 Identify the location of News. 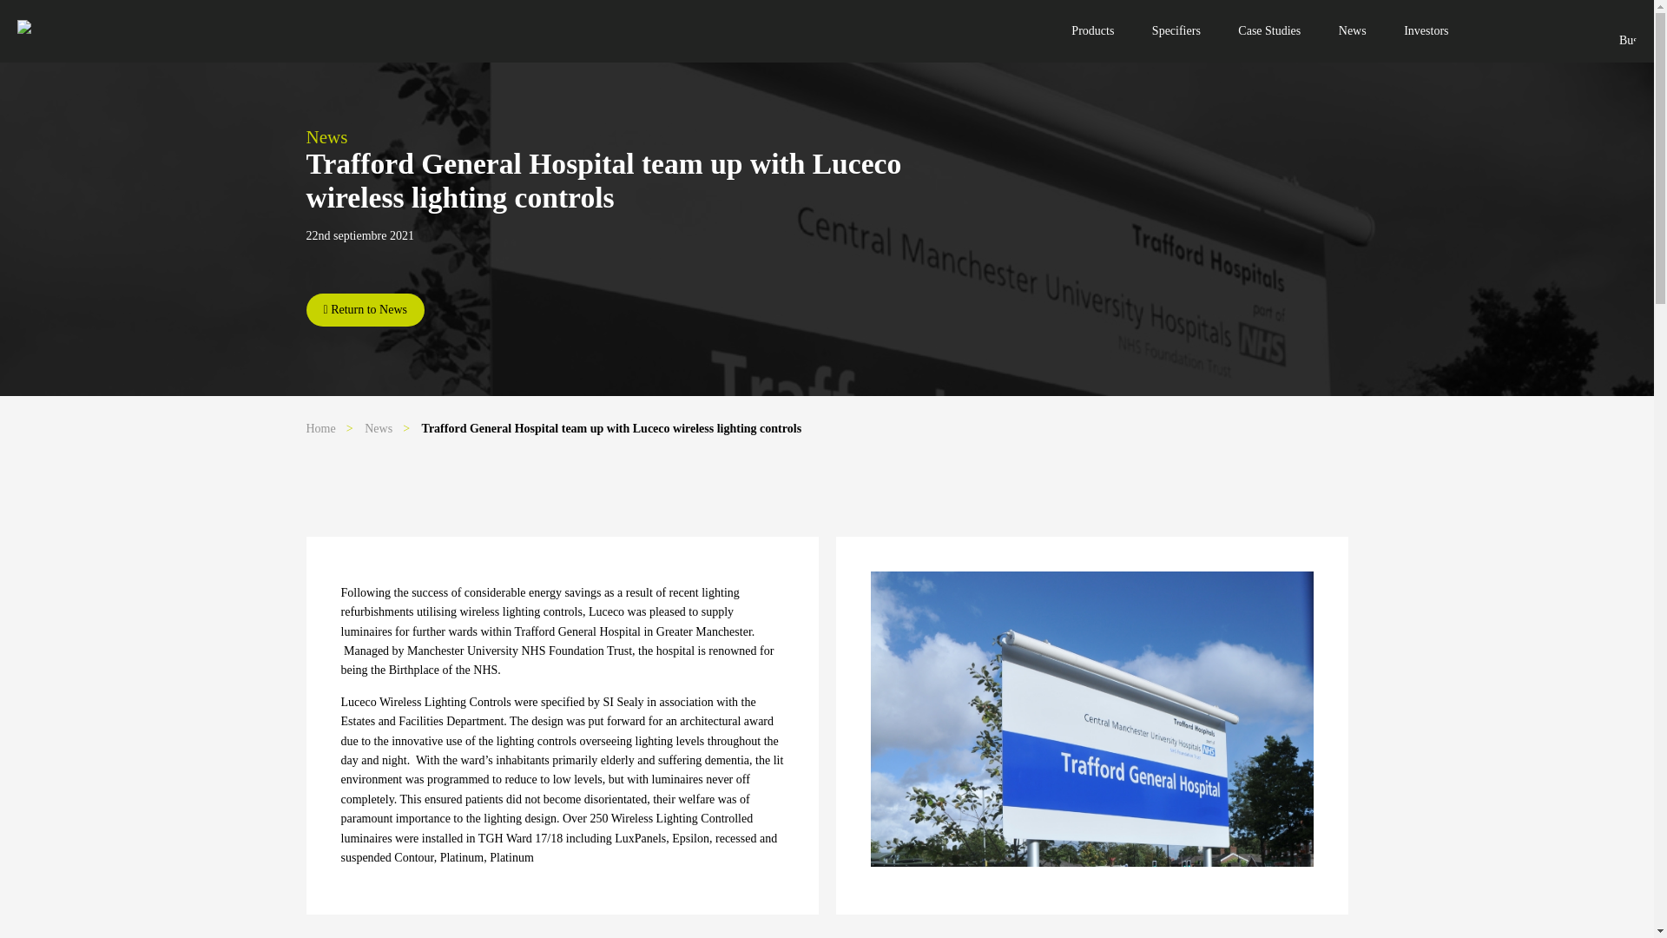
(1353, 31).